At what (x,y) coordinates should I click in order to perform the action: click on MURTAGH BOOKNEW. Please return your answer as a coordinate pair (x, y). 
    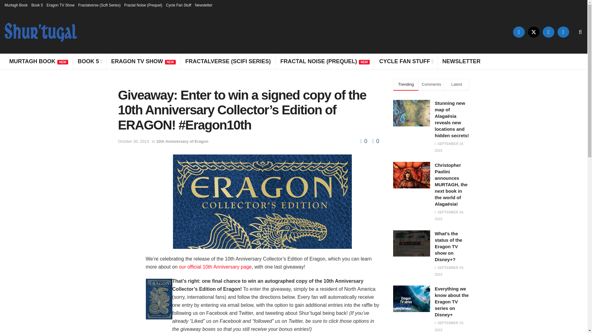
    Looking at the image, I should click on (38, 61).